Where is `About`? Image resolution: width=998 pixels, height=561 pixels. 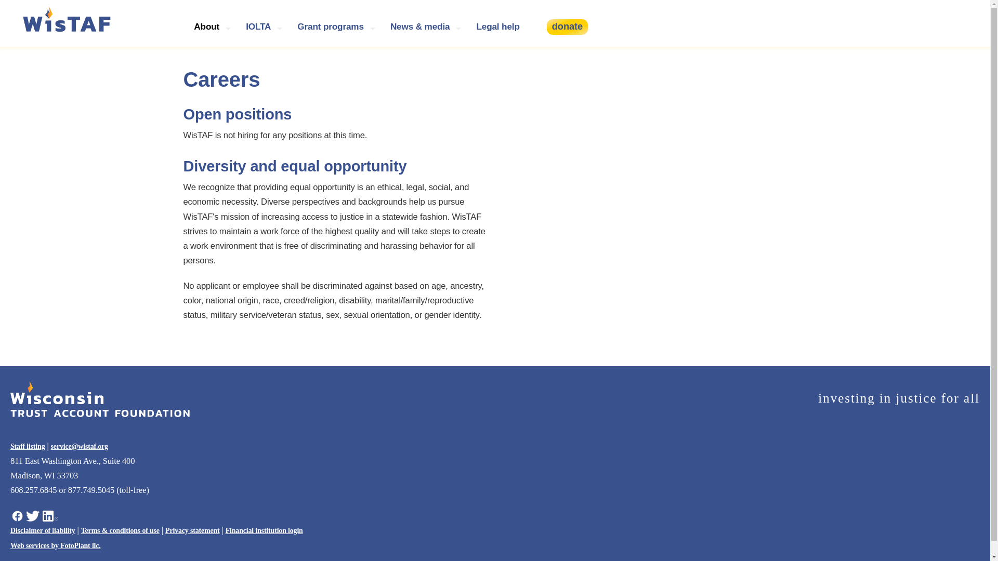 About is located at coordinates (211, 27).